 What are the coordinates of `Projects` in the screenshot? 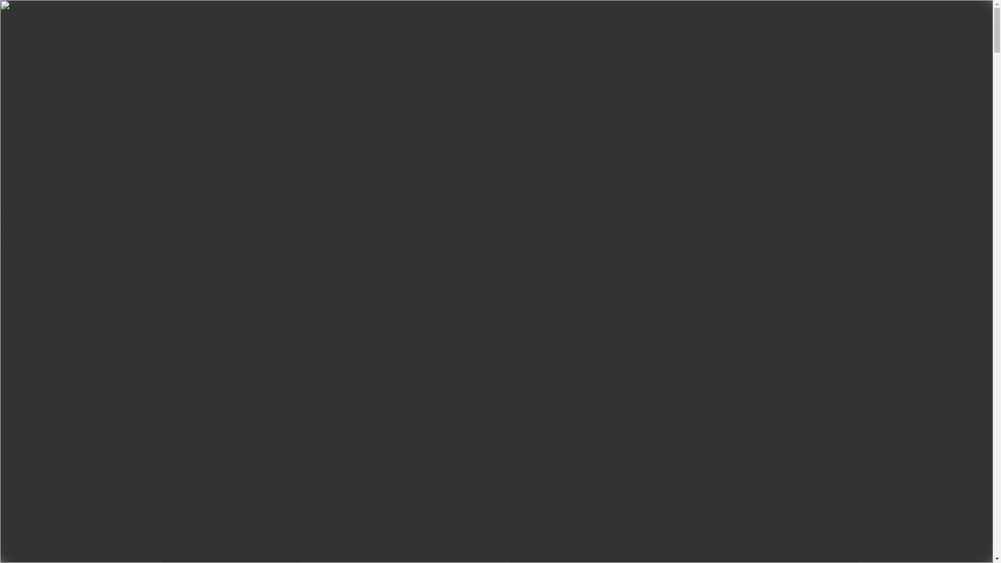 It's located at (39, 62).